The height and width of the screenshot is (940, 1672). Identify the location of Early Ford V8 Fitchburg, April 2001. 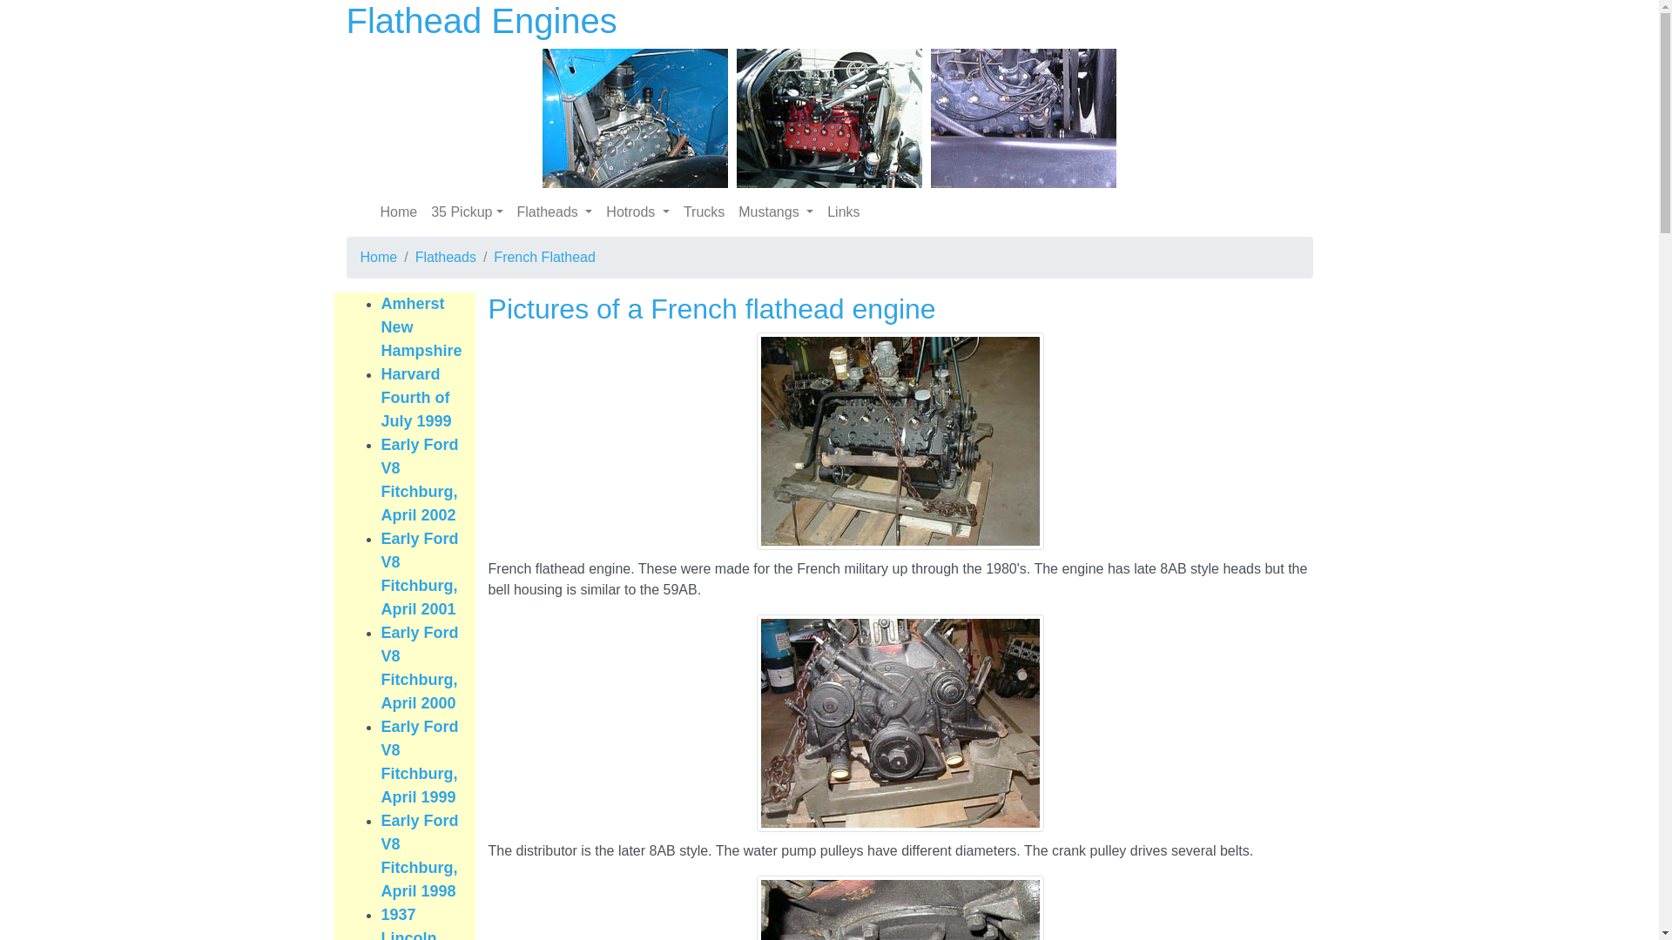
(420, 574).